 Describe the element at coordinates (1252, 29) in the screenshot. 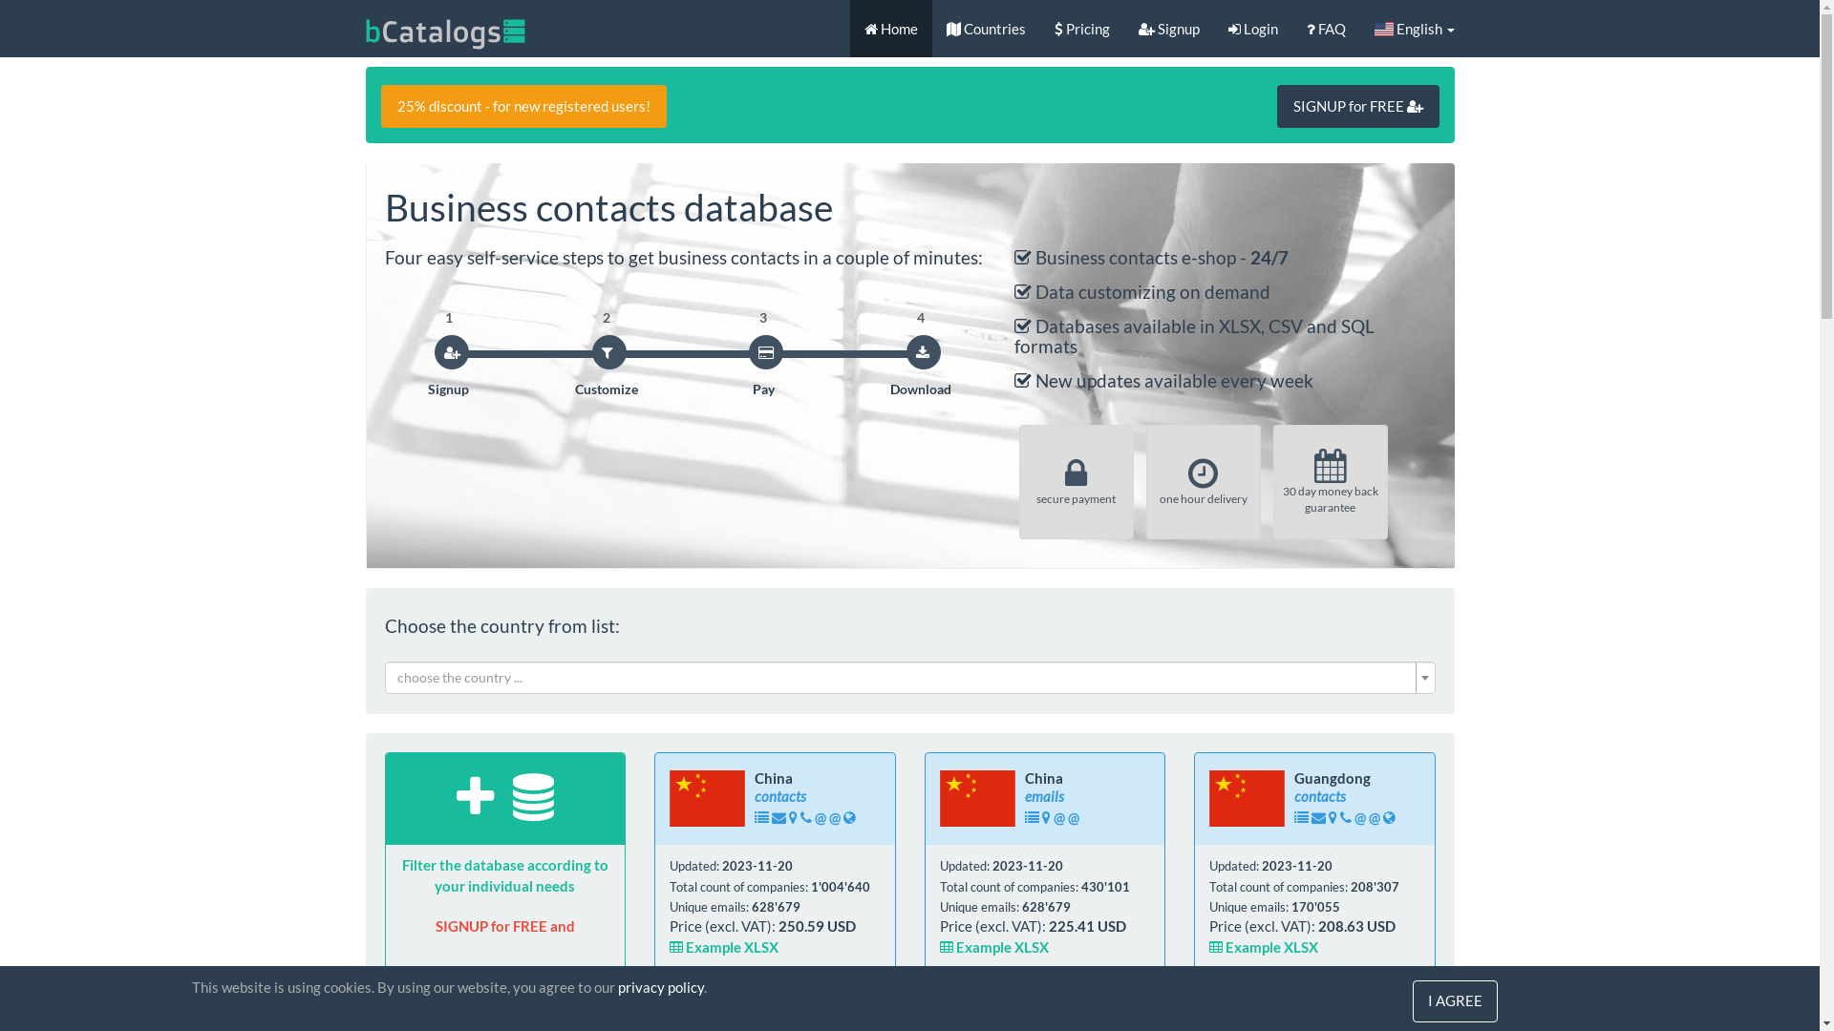

I see `Login` at that location.